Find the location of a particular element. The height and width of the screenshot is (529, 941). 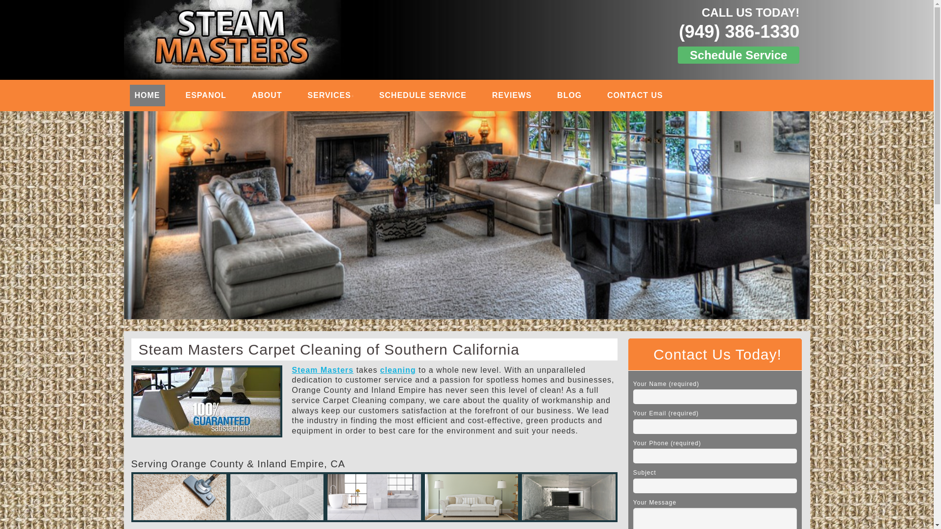

SCHEDULE SERVICE is located at coordinates (422, 95).